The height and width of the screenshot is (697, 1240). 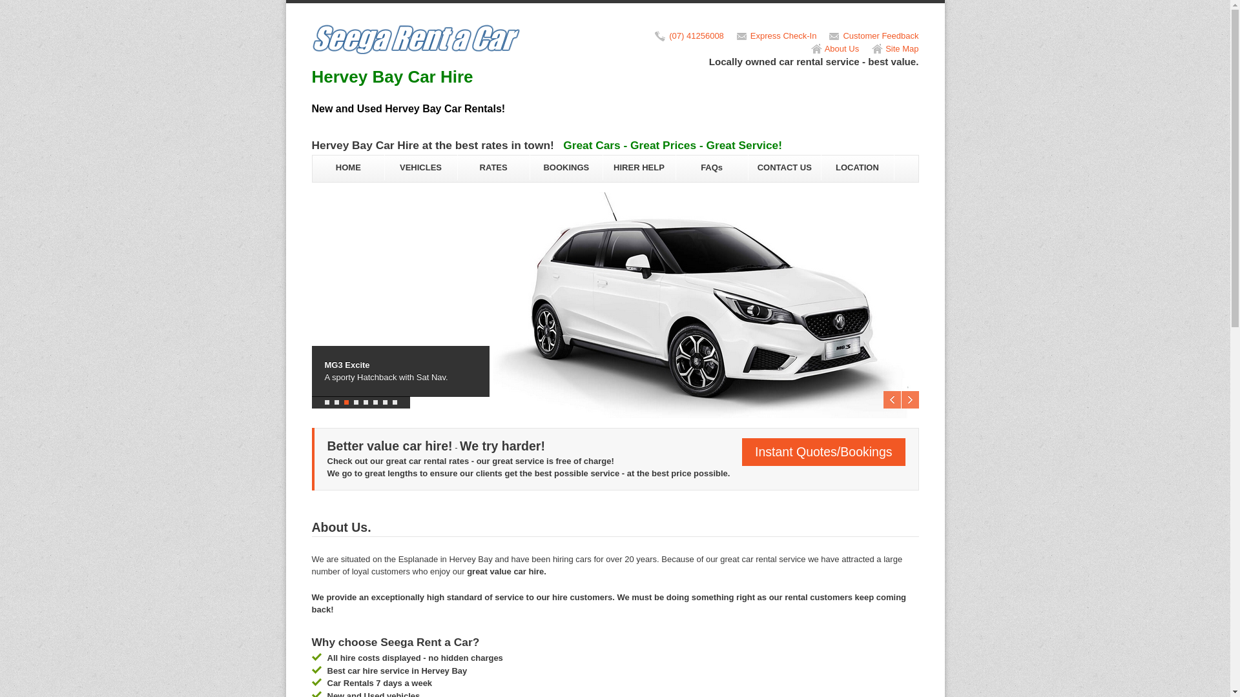 I want to click on RATES, so click(x=493, y=168).